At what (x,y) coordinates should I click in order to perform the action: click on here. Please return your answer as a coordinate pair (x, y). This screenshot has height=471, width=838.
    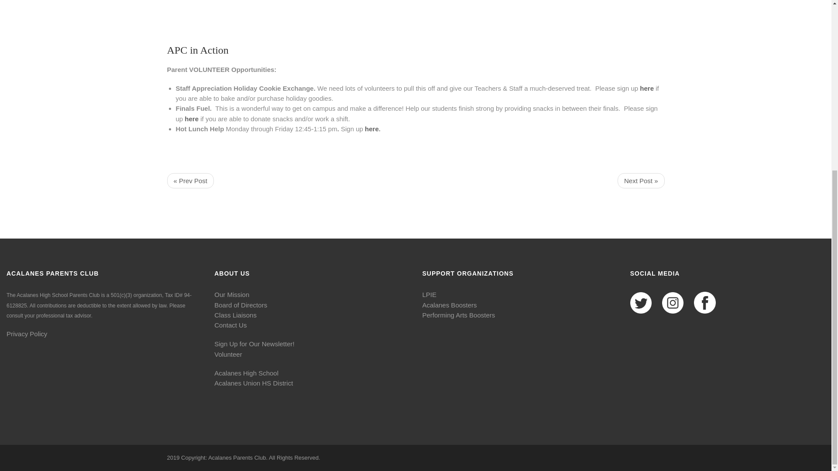
    Looking at the image, I should click on (191, 119).